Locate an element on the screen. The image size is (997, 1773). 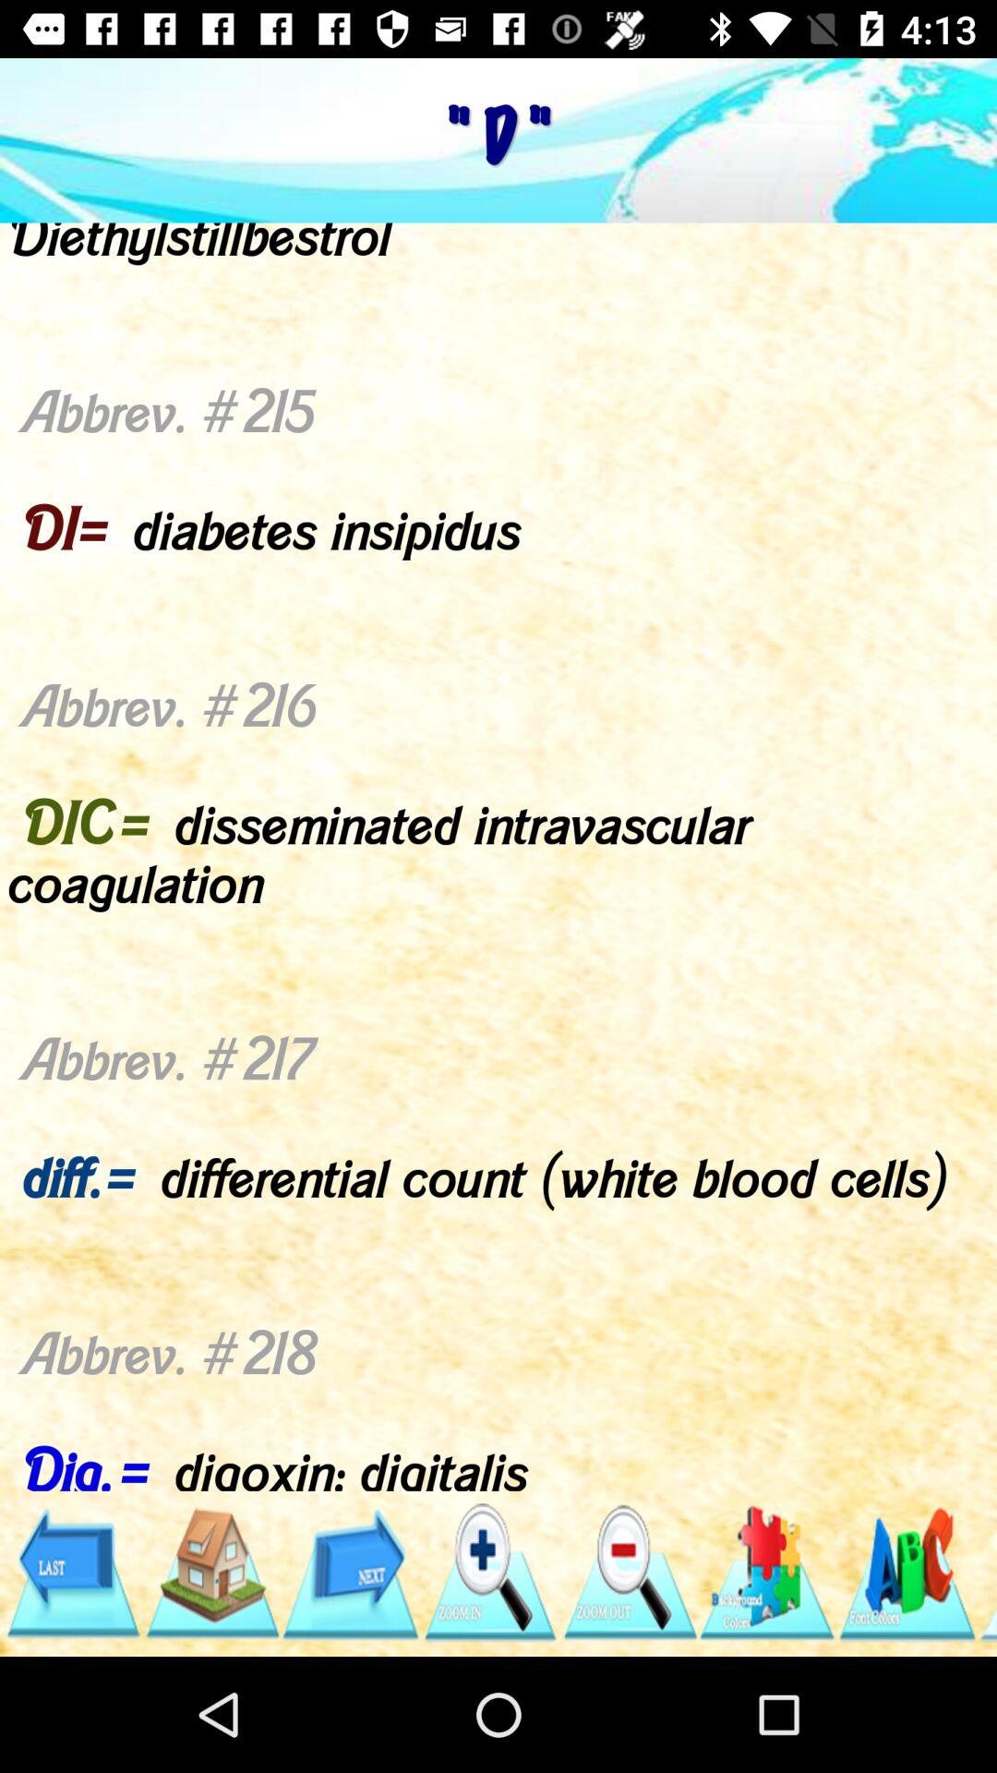
go back to previous page is located at coordinates (72, 1574).